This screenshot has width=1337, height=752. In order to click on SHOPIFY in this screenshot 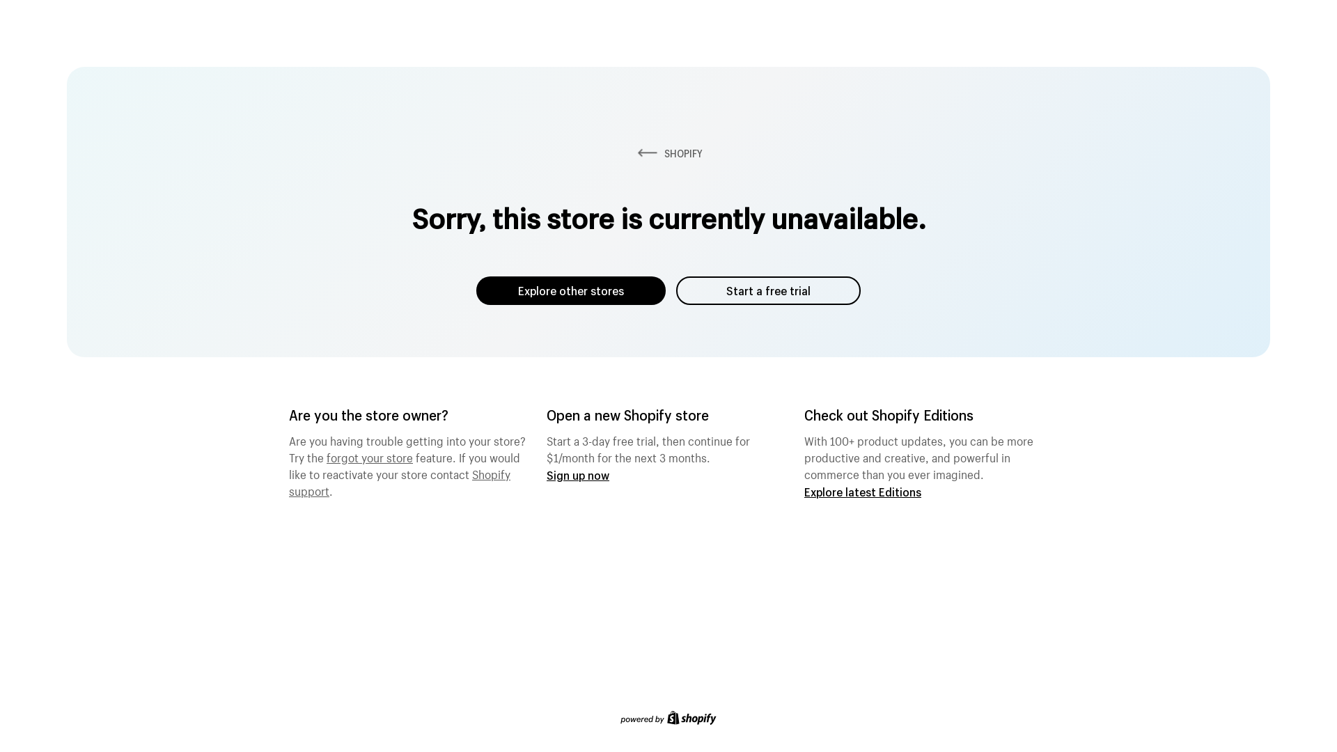, I will do `click(668, 153)`.